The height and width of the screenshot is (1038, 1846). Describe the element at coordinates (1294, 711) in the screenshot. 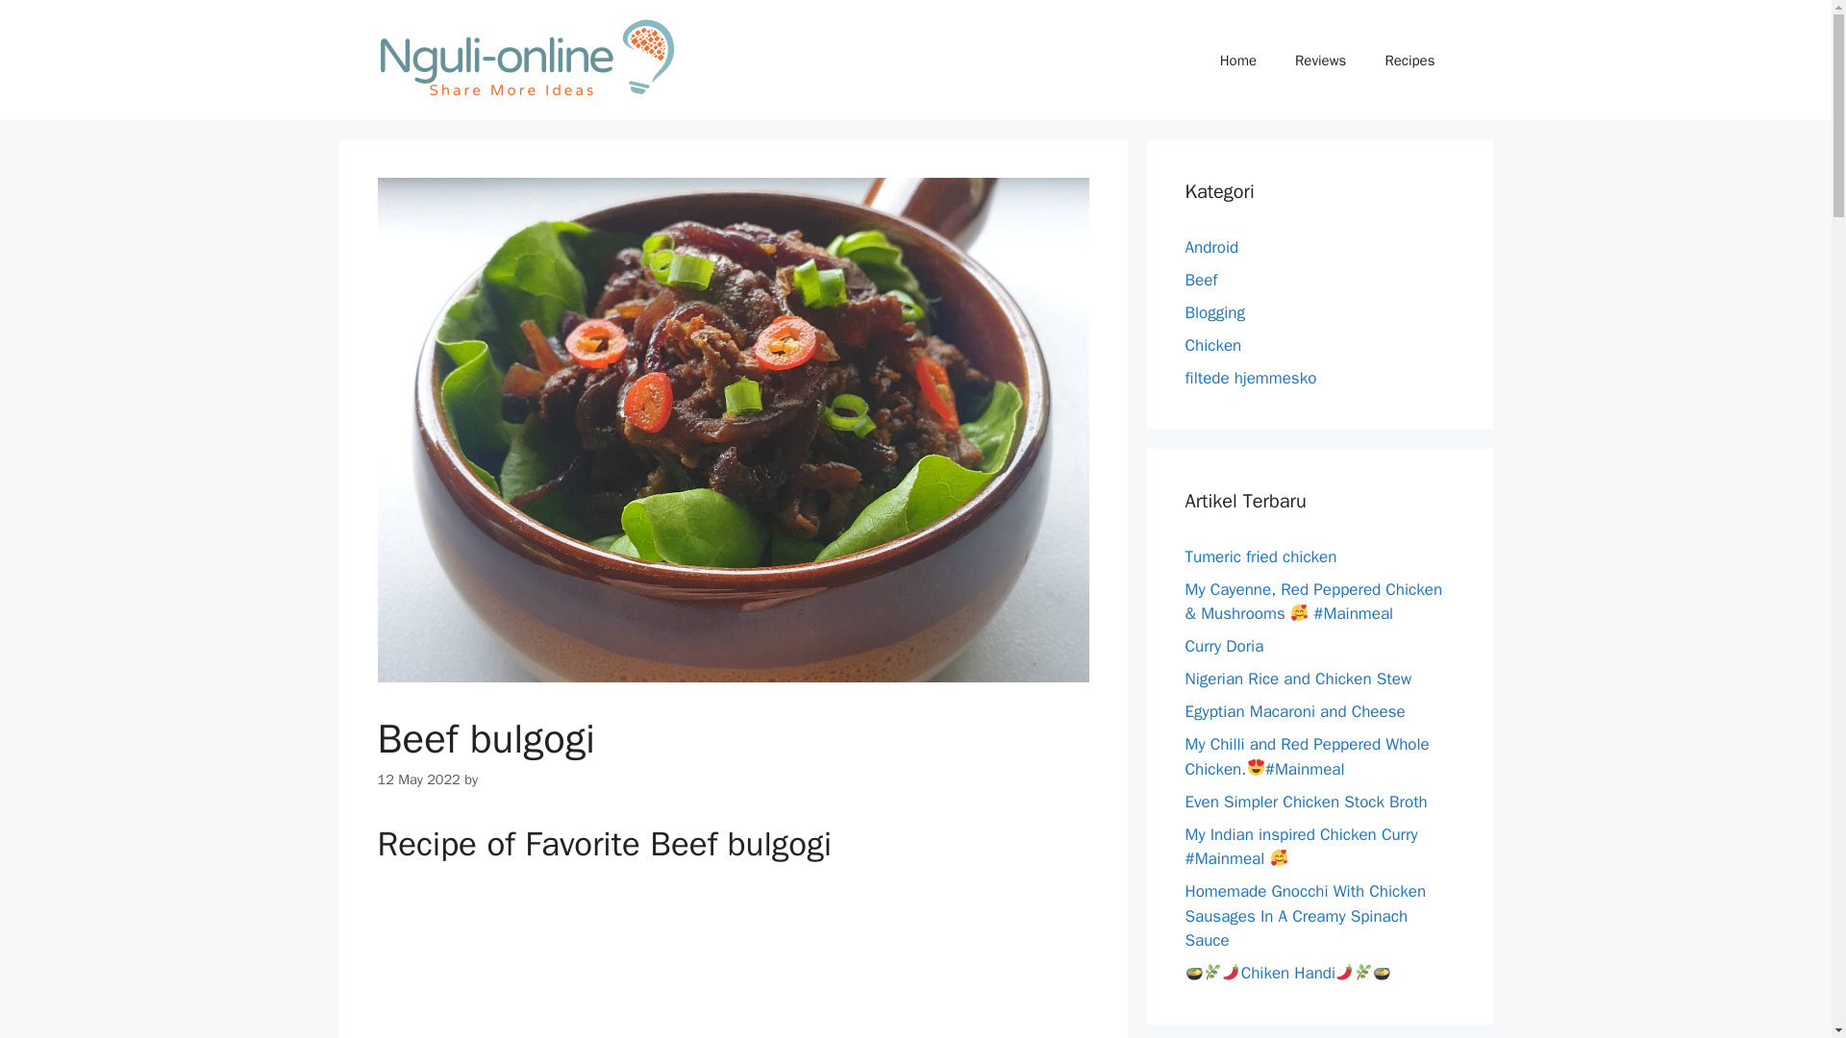

I see `Egyptian Macaroni and Cheese` at that location.